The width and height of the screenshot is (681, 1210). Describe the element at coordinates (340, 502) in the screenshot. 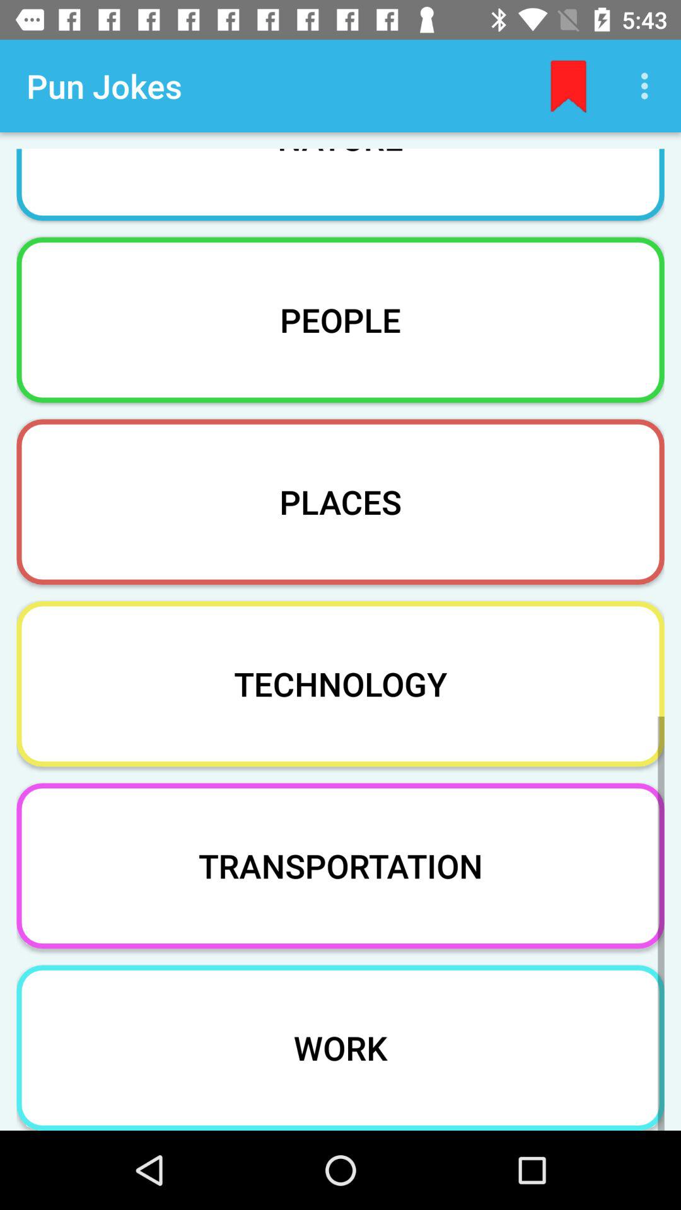

I see `launch places item` at that location.